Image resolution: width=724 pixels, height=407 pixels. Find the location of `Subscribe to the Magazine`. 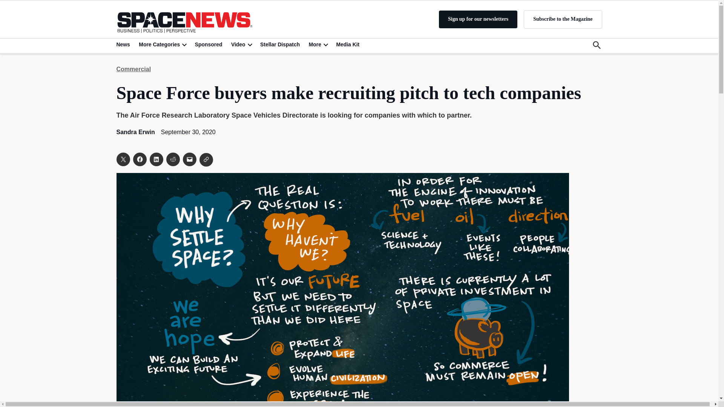

Subscribe to the Magazine is located at coordinates (563, 19).